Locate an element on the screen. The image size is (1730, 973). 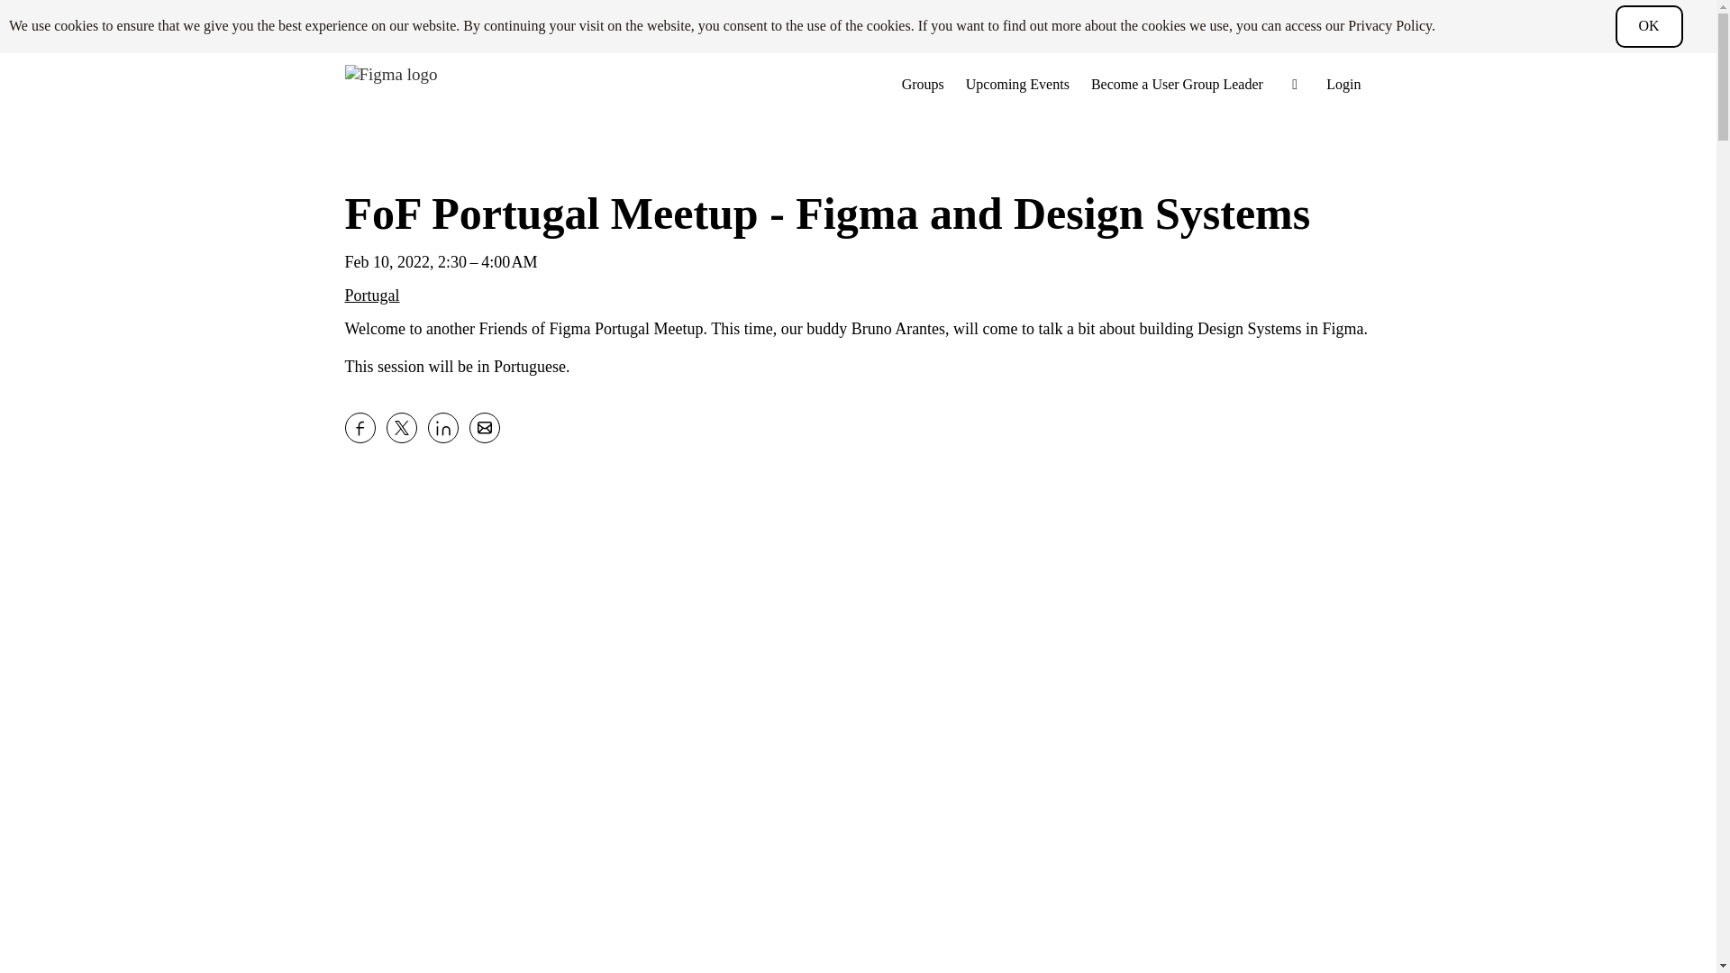
Upcoming Events is located at coordinates (1016, 85).